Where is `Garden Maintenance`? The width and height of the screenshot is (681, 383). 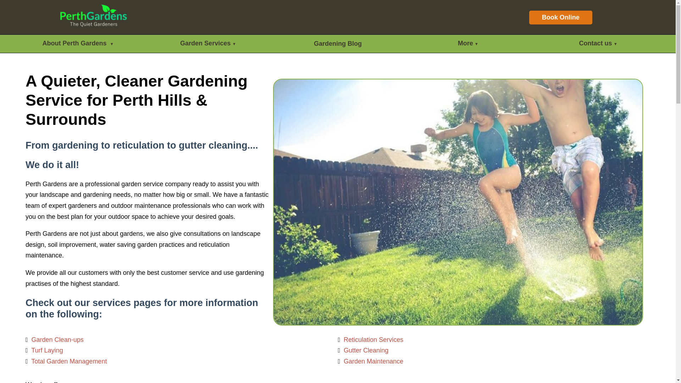 Garden Maintenance is located at coordinates (373, 361).